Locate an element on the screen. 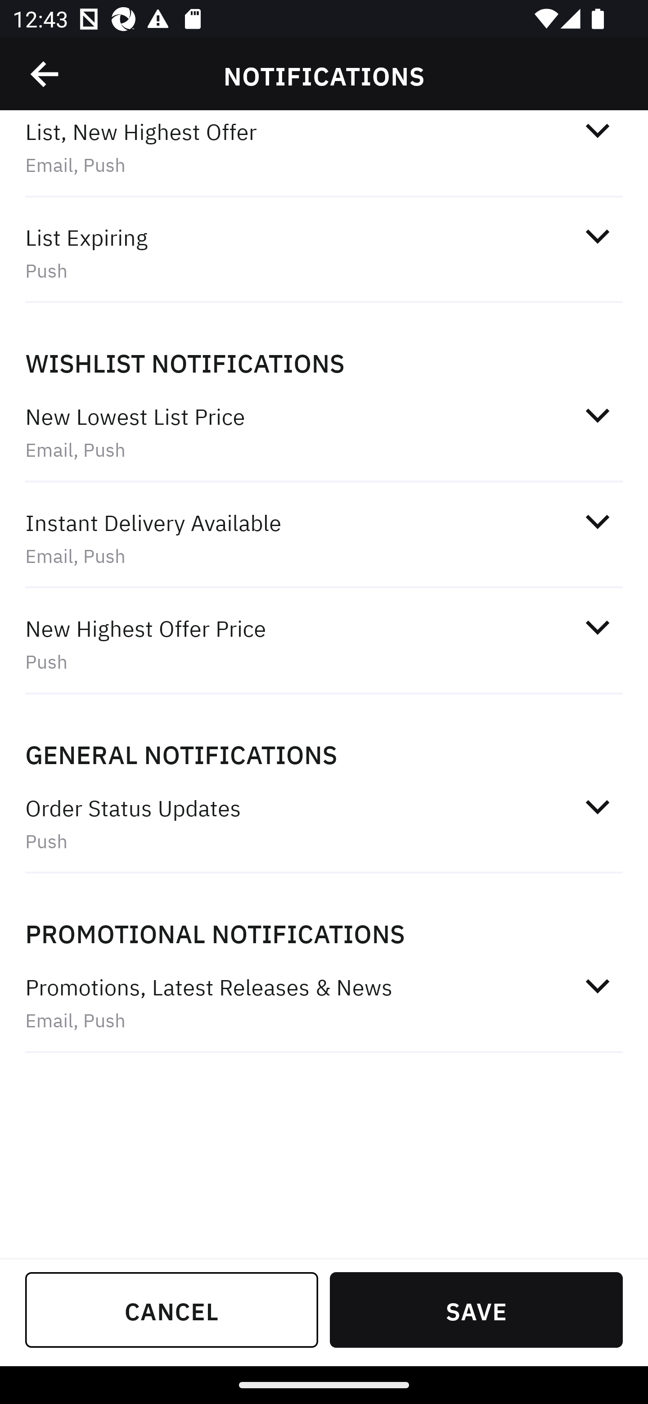 The height and width of the screenshot is (1404, 648). New Highest Offer Price  Push is located at coordinates (324, 644).